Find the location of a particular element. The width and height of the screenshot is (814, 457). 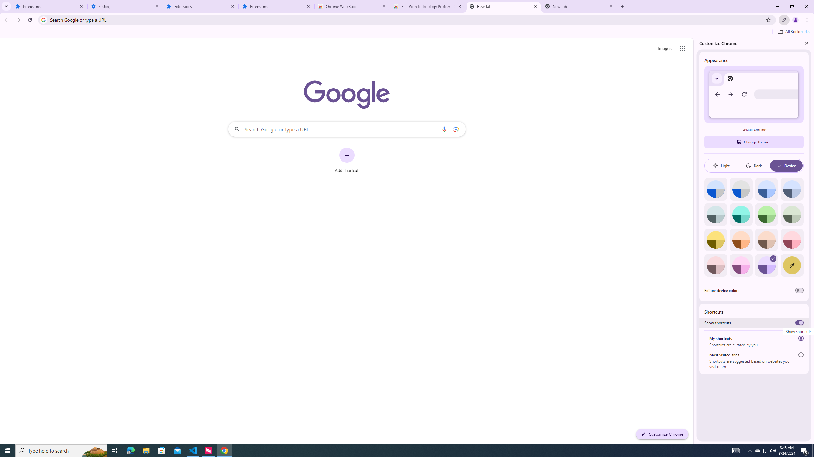

Grey is located at coordinates (715, 214).